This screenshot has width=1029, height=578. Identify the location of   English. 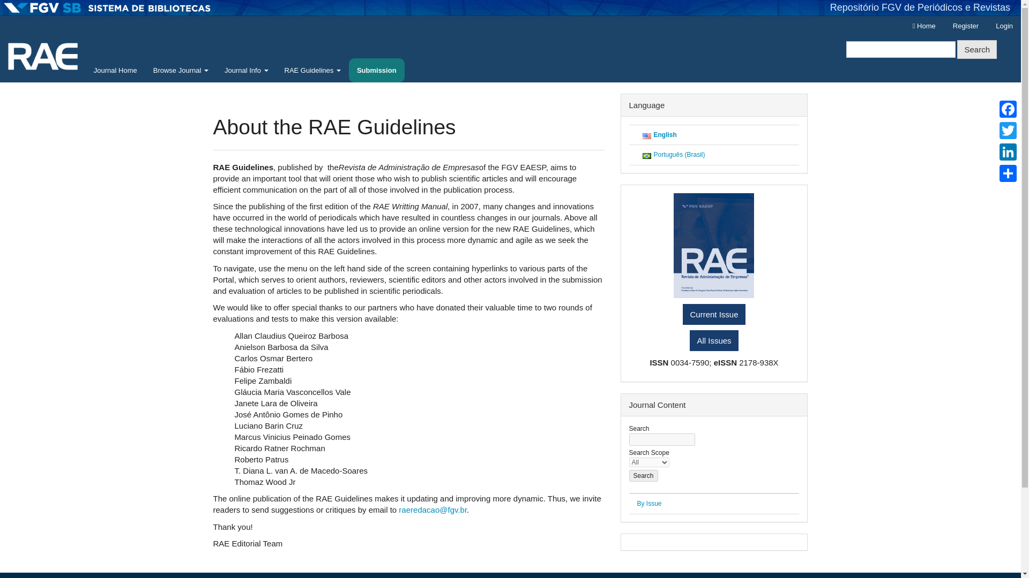
(665, 135).